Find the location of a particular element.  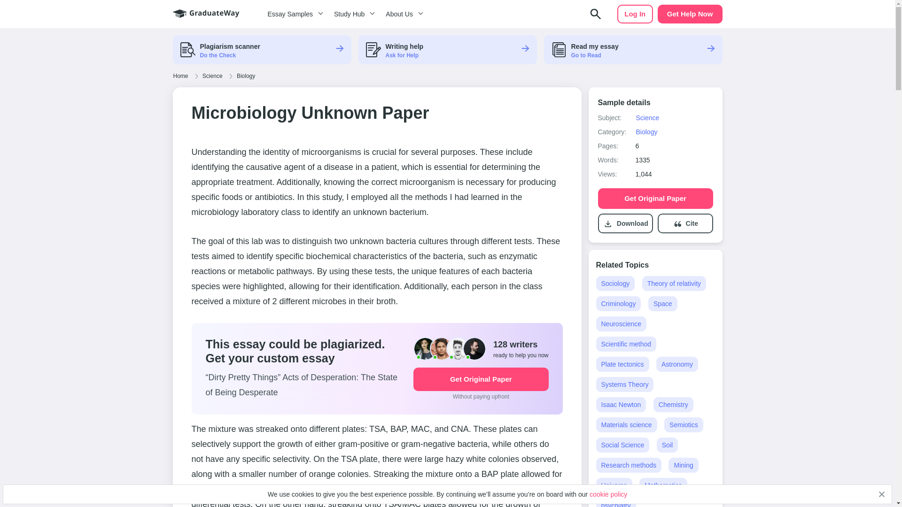

Biology is located at coordinates (646, 132).